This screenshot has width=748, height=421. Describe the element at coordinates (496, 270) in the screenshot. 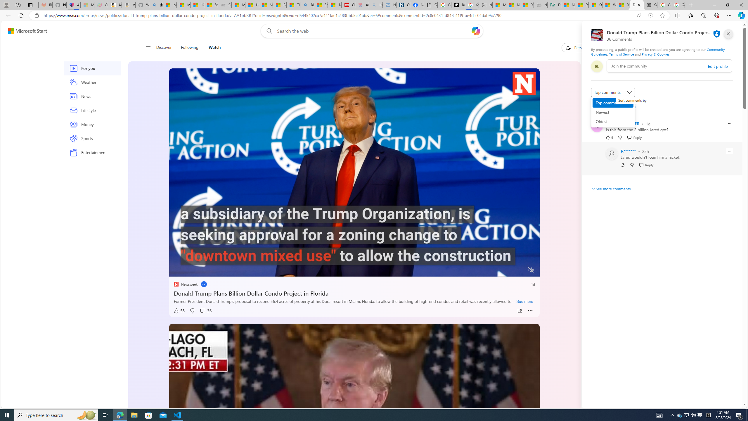

I see `Quality Settings` at that location.